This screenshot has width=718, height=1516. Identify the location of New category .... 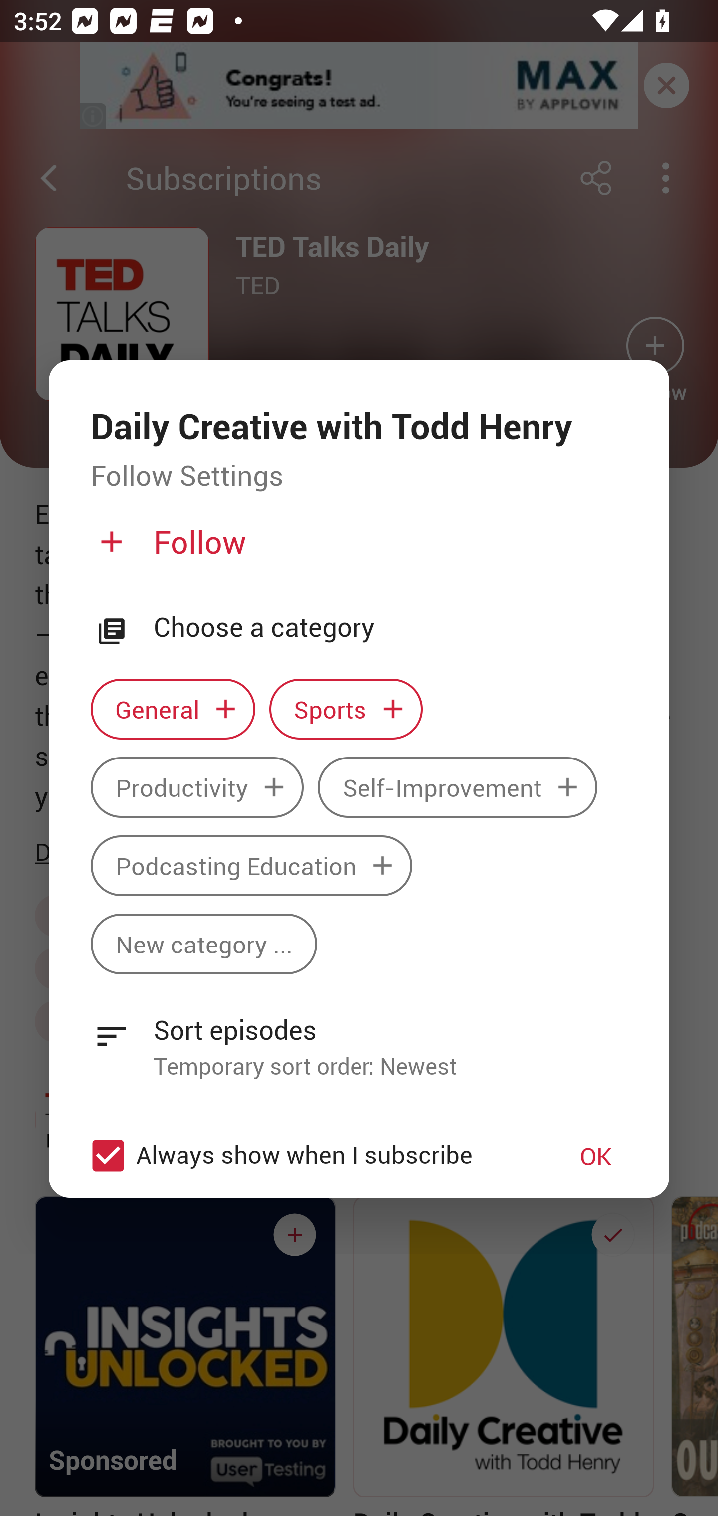
(203, 945).